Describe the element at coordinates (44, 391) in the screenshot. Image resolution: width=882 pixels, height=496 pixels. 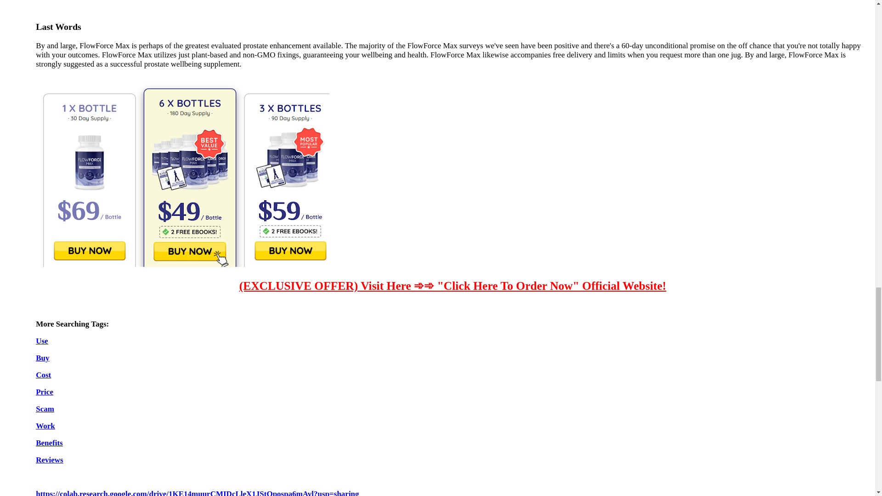
I see `Price` at that location.